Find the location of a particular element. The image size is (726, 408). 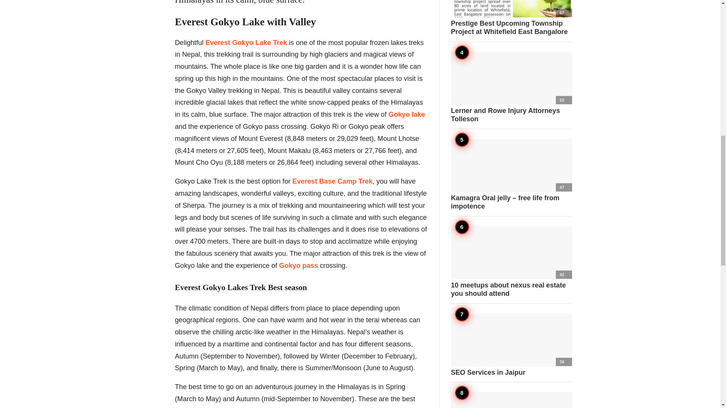

Mass Spectrometry Market Size By Platform, By Application is located at coordinates (511, 400).